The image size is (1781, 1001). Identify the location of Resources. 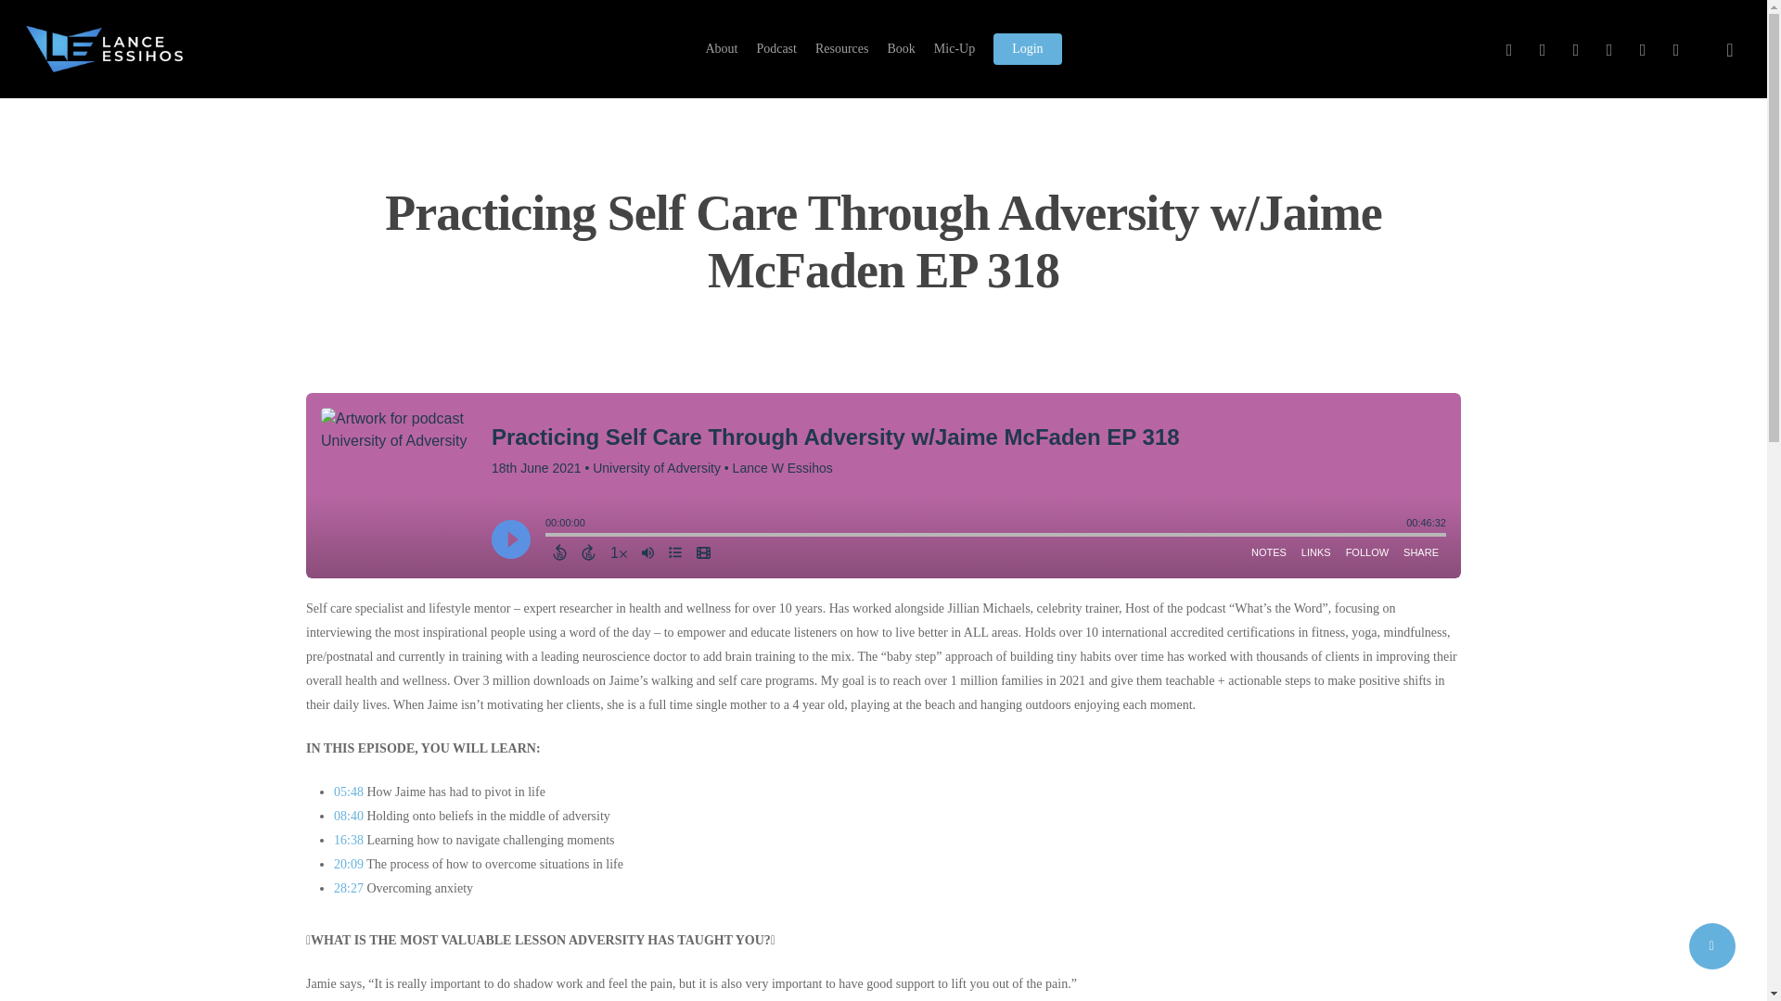
(842, 48).